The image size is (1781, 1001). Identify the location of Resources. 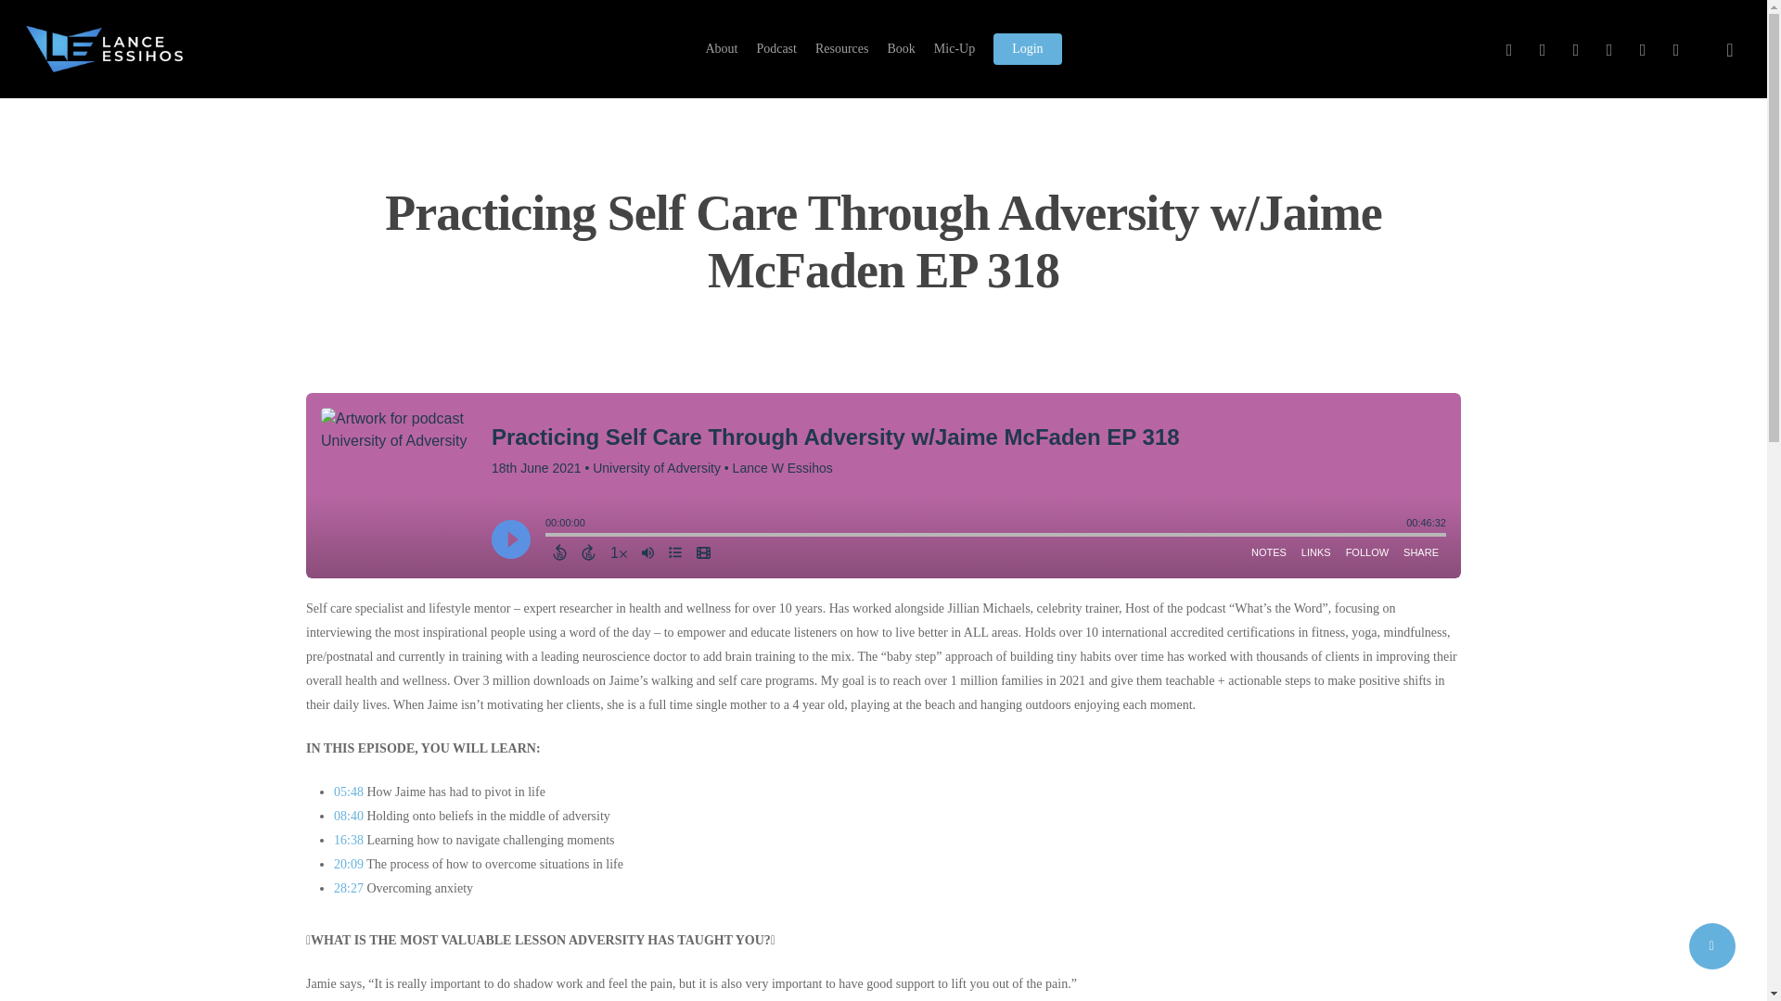
(842, 48).